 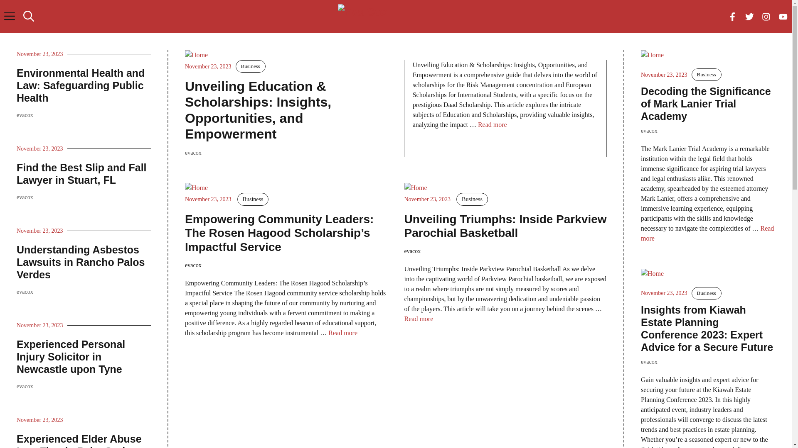 I want to click on Home -, so click(x=653, y=274).